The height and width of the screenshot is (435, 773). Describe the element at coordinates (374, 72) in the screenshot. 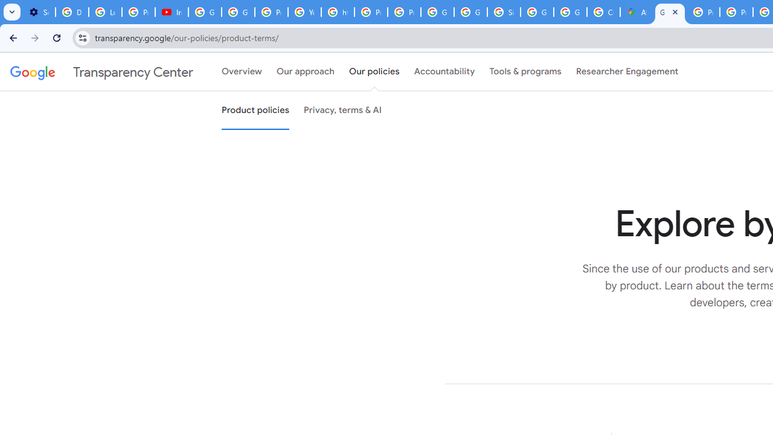

I see `Our policies` at that location.